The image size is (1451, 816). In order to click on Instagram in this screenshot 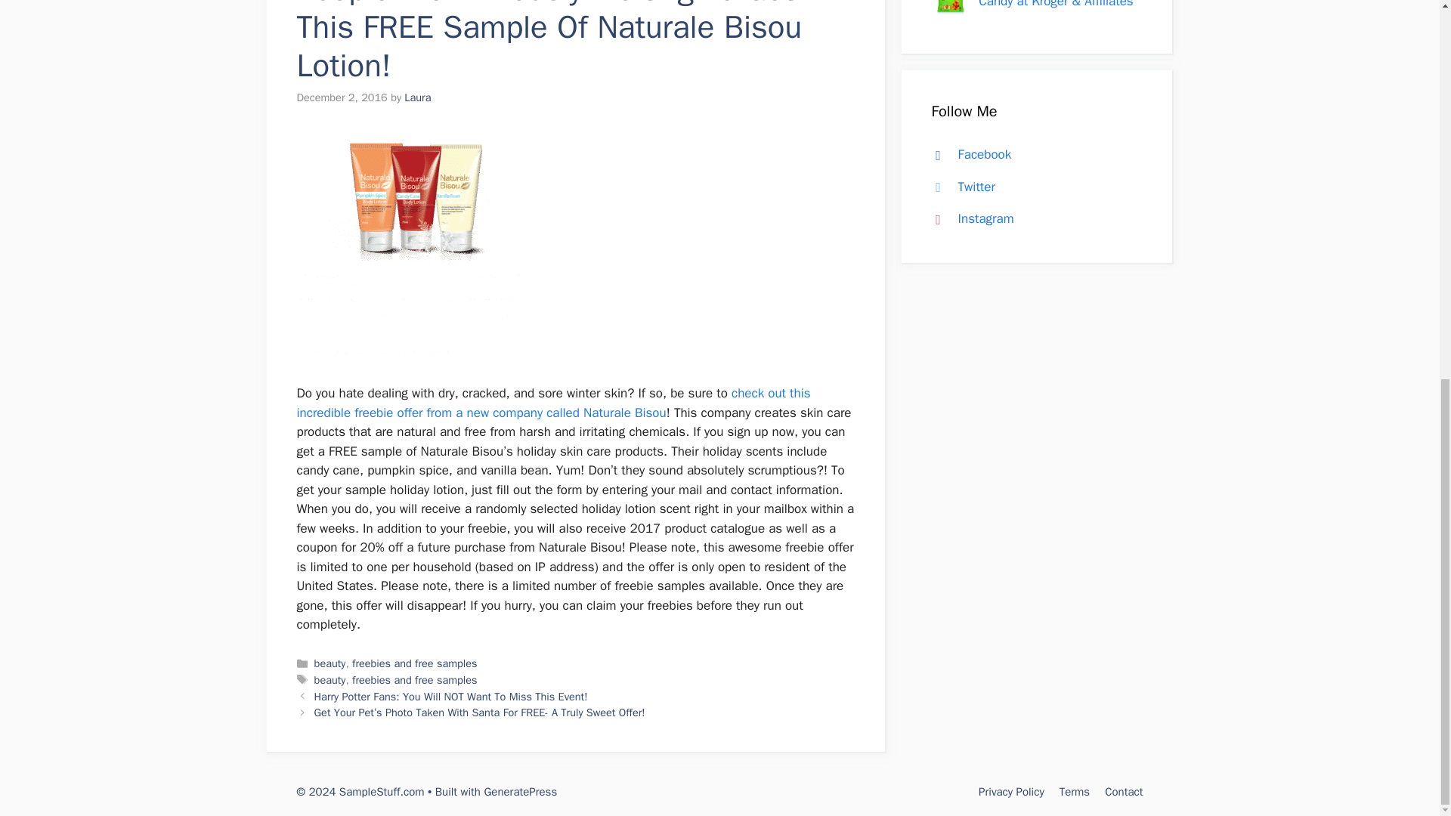, I will do `click(969, 218)`.